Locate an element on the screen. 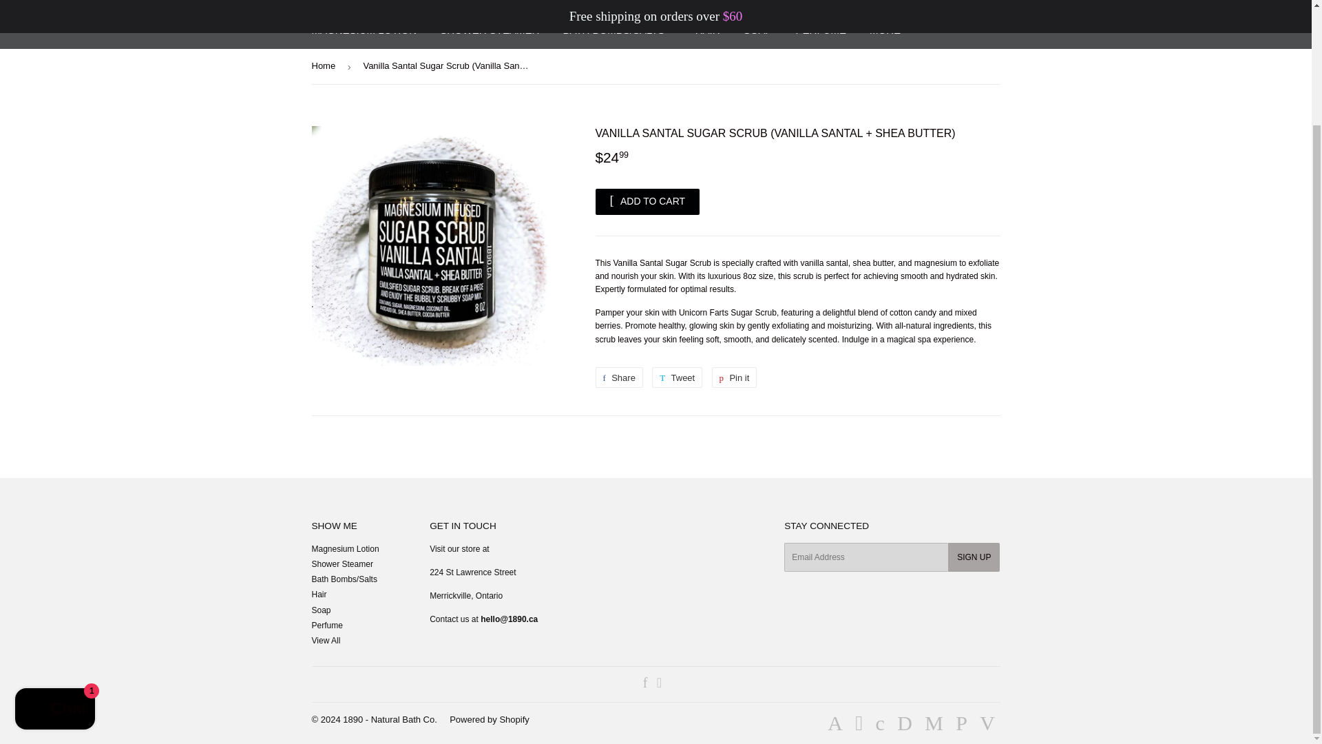 Image resolution: width=1322 pixels, height=744 pixels. SHOWER STEAMER is located at coordinates (676, 378).